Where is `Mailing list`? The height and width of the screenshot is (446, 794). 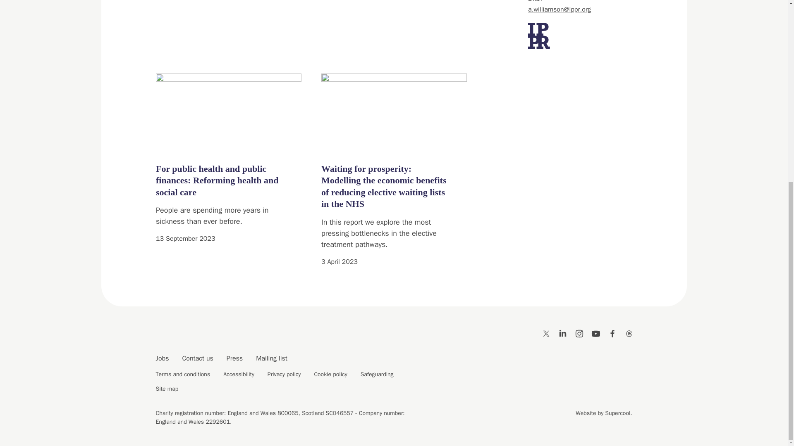 Mailing list is located at coordinates (271, 358).